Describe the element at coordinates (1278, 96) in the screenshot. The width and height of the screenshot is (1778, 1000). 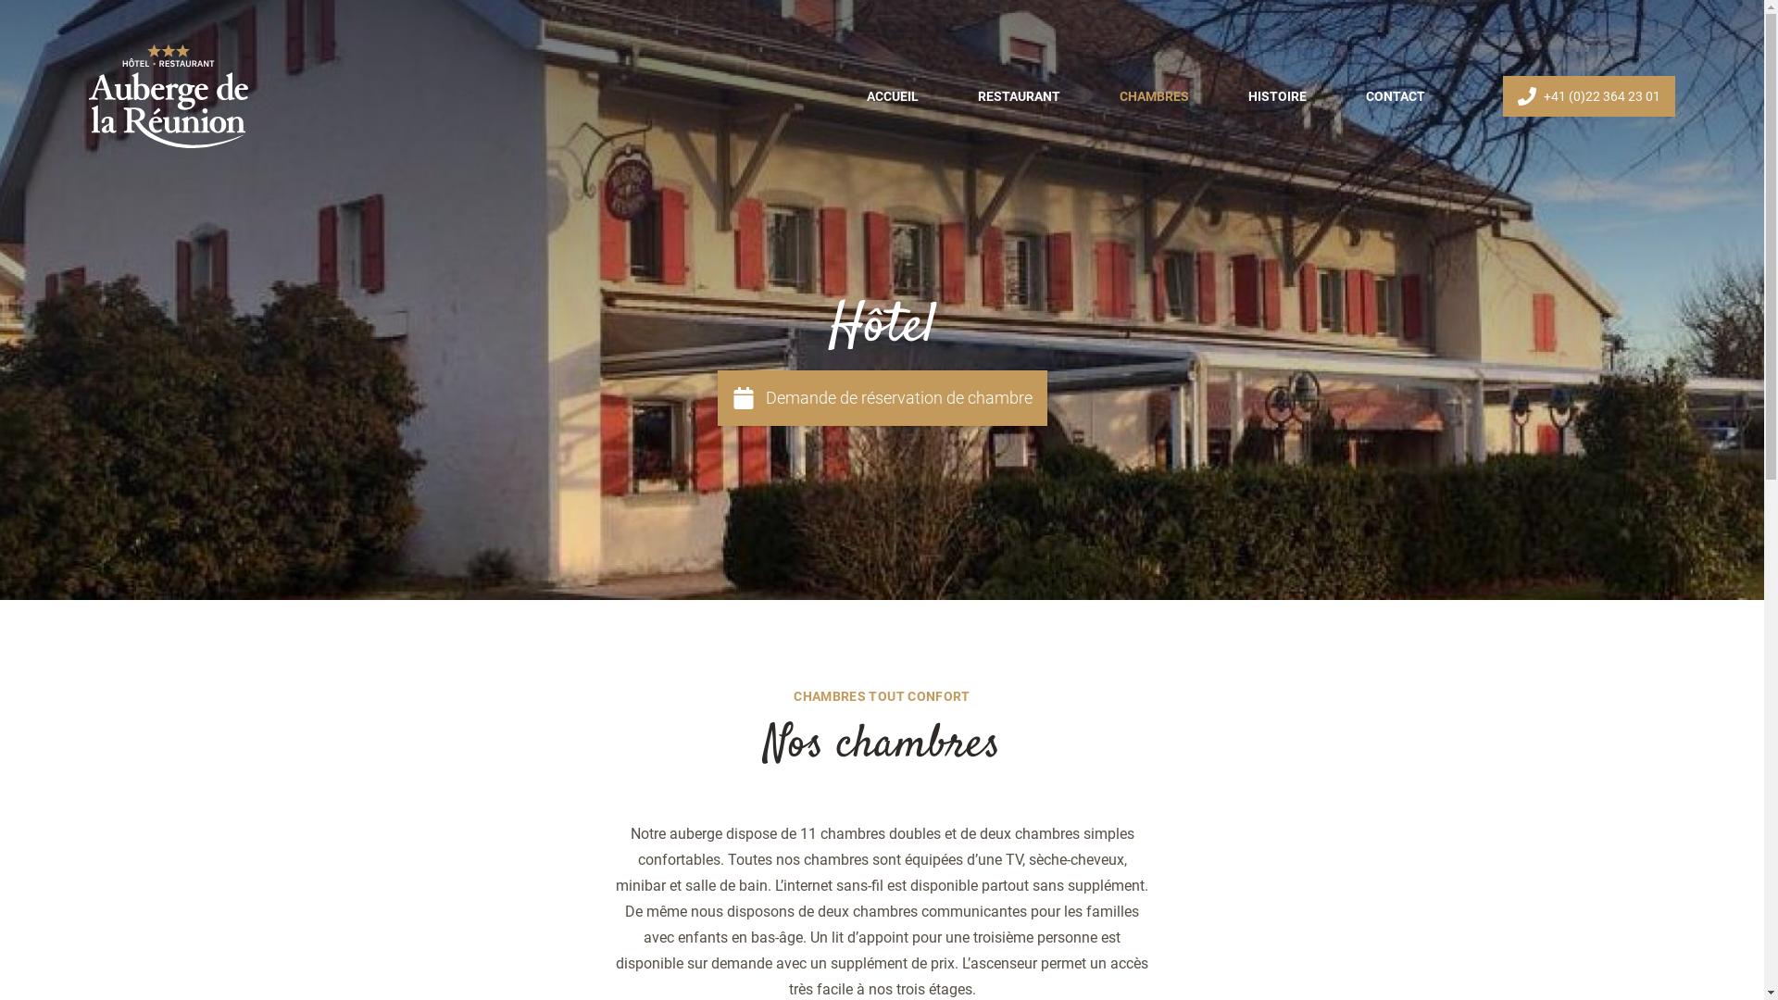
I see `HISTOIRE` at that location.